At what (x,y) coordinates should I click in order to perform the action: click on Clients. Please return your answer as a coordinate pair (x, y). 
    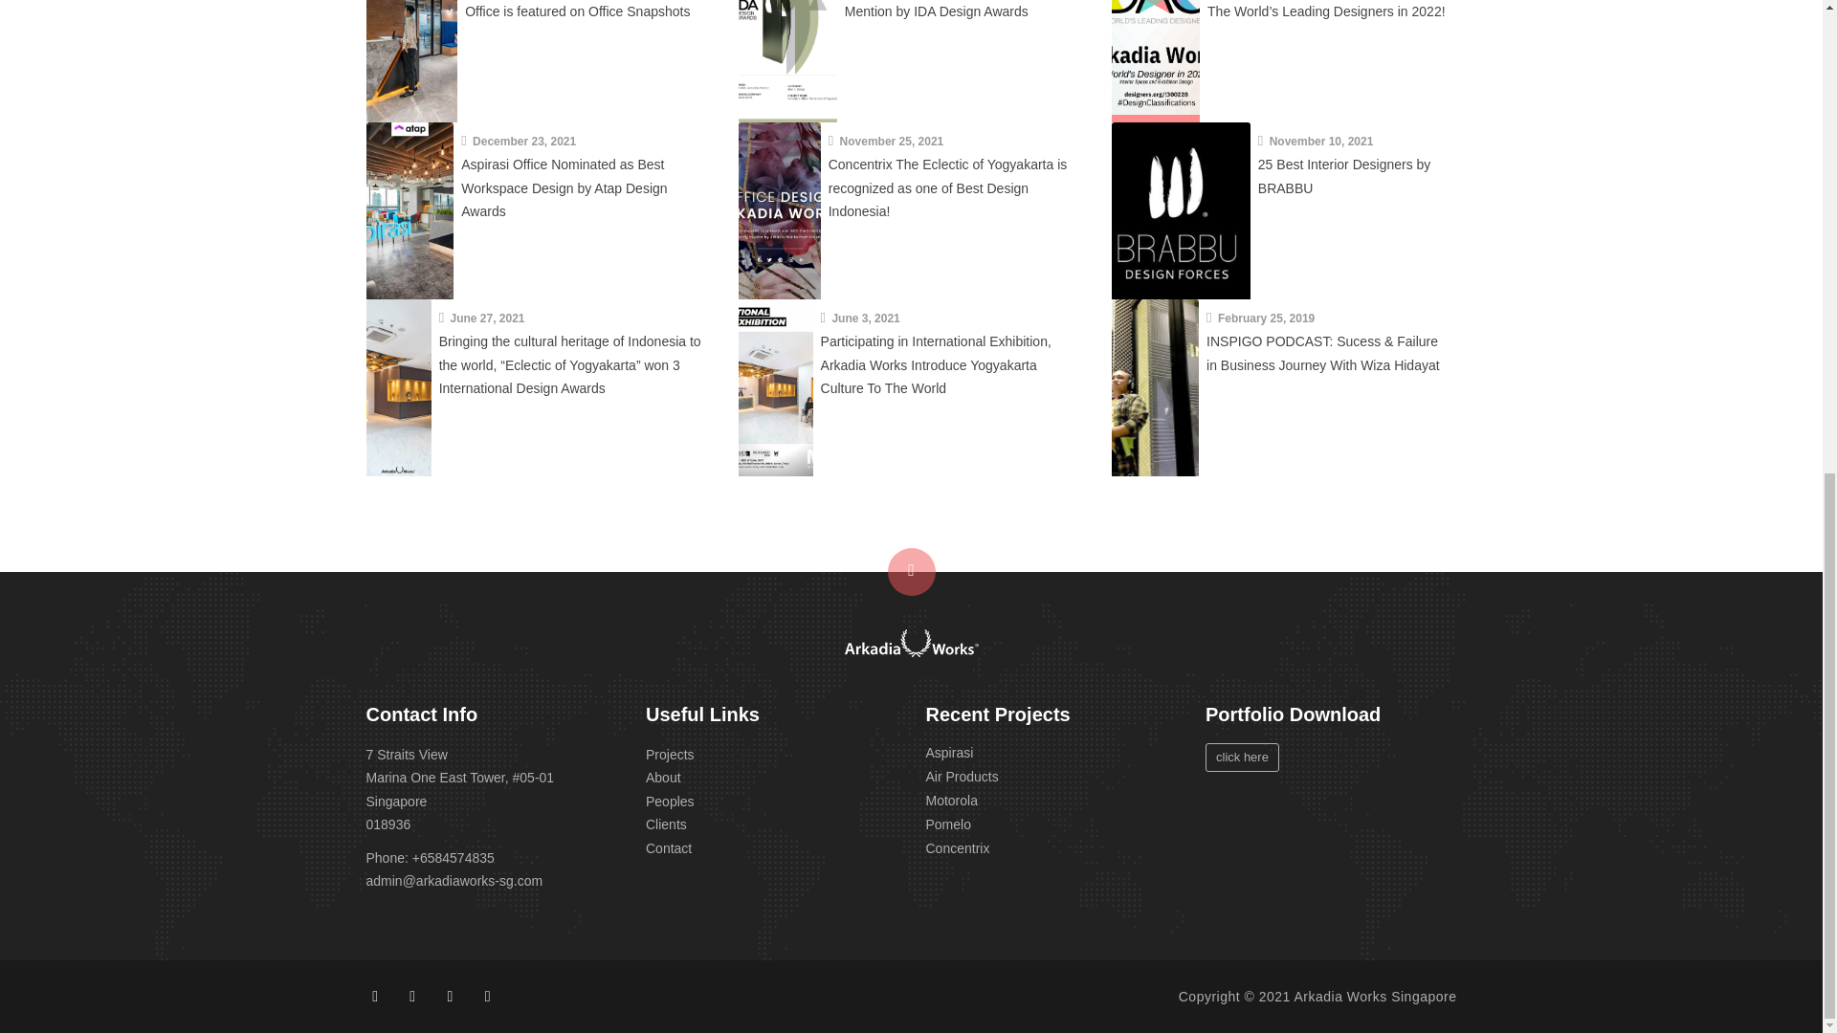
    Looking at the image, I should click on (666, 824).